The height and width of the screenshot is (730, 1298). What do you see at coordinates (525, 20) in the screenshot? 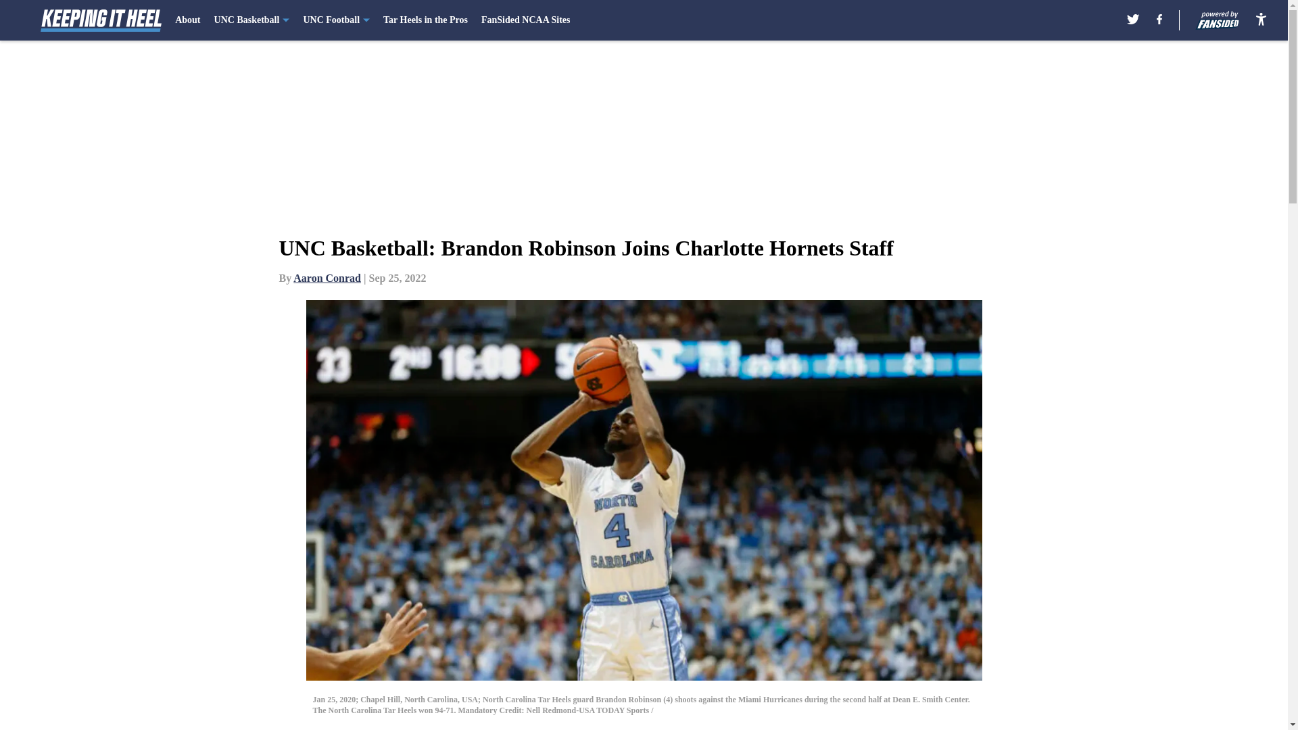
I see `FanSided NCAA Sites` at bounding box center [525, 20].